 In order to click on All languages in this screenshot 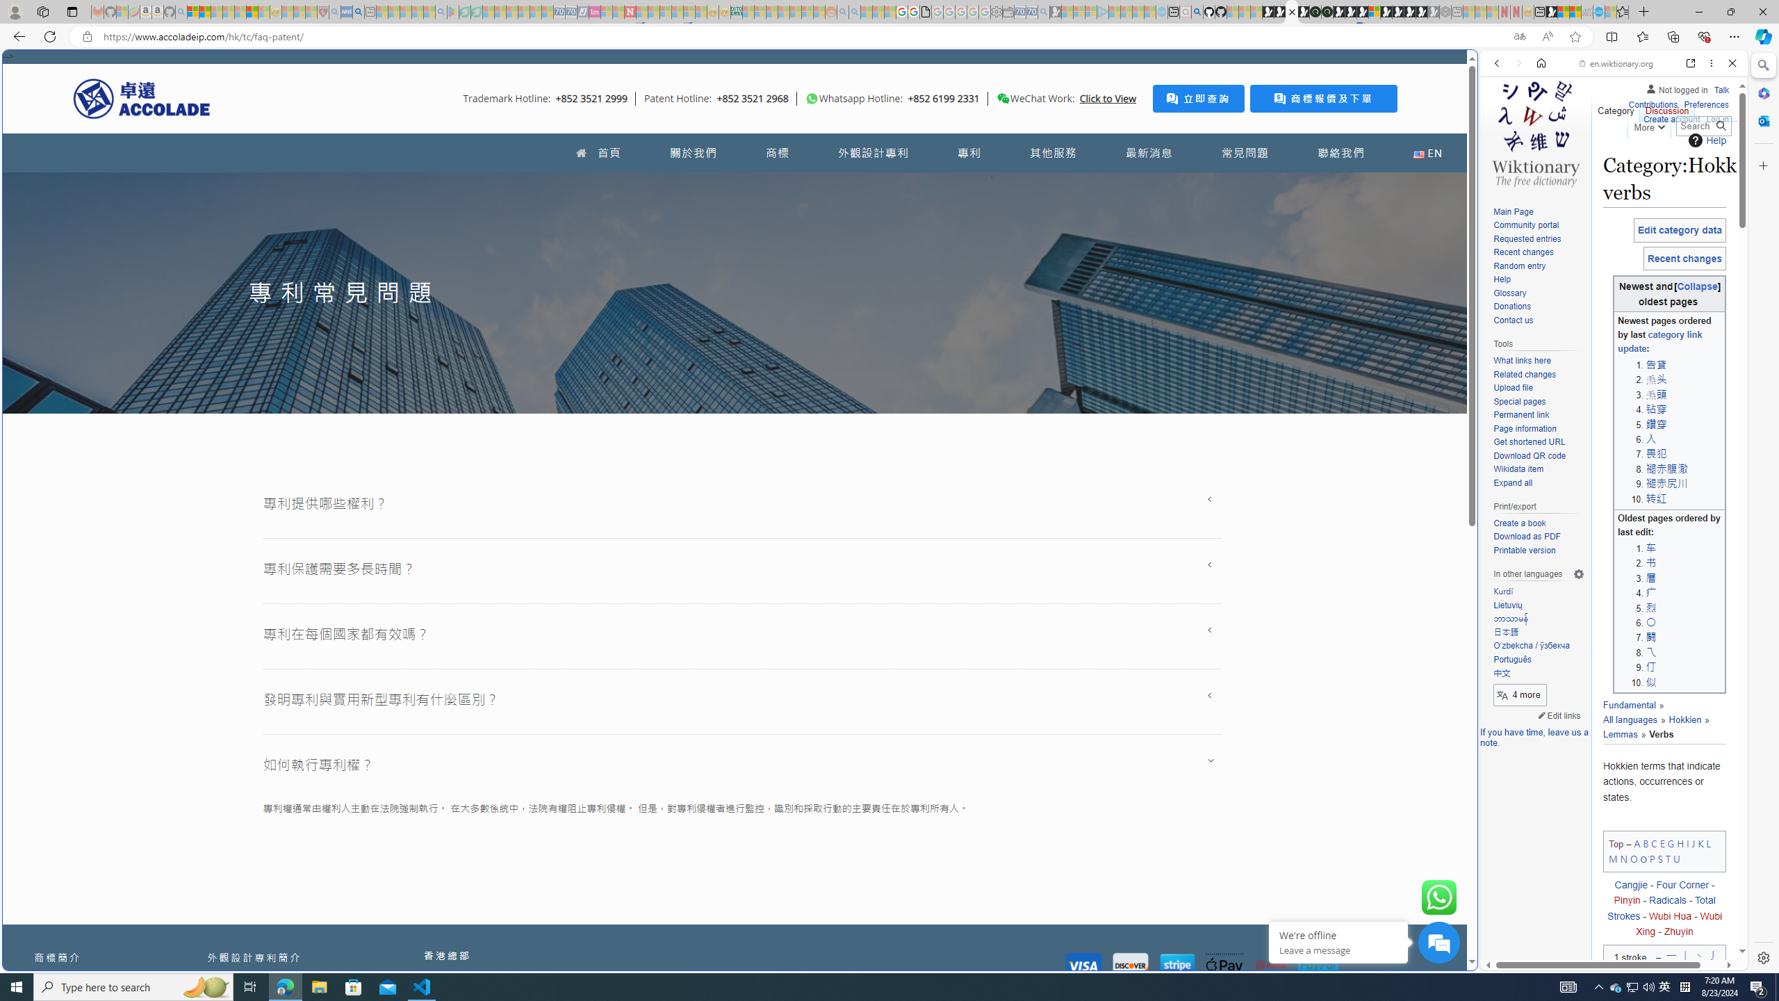, I will do `click(1634, 713)`.